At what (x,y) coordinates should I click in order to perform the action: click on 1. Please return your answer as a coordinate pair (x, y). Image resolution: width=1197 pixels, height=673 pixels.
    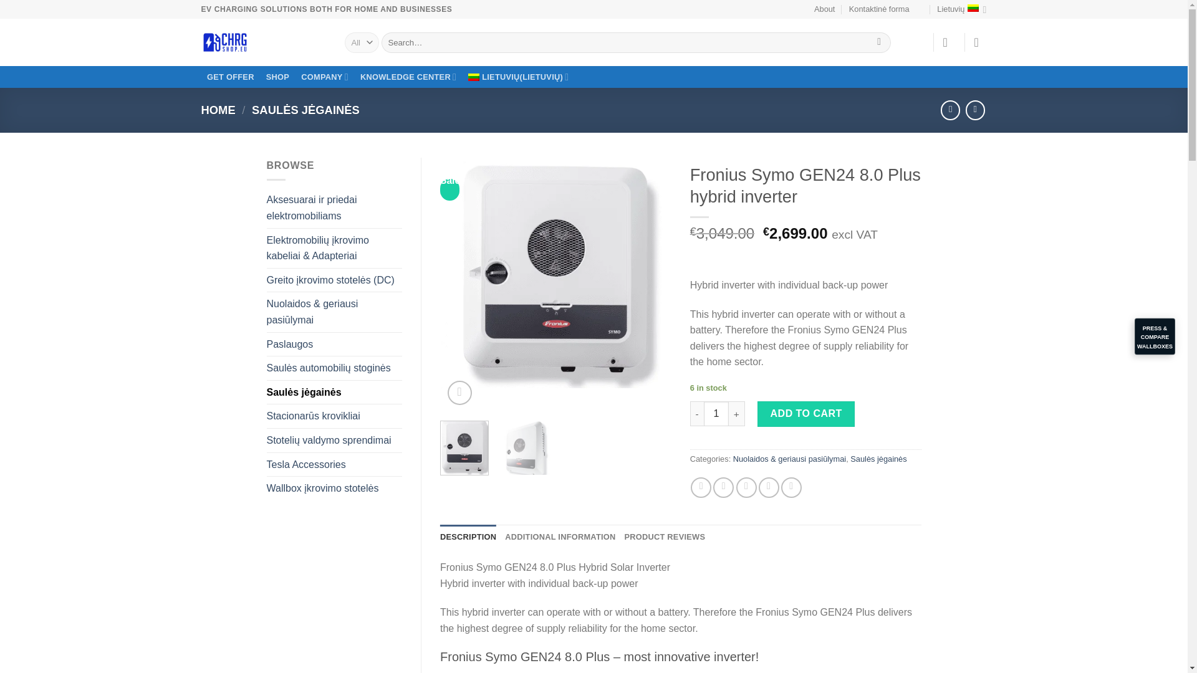
    Looking at the image, I should click on (716, 413).